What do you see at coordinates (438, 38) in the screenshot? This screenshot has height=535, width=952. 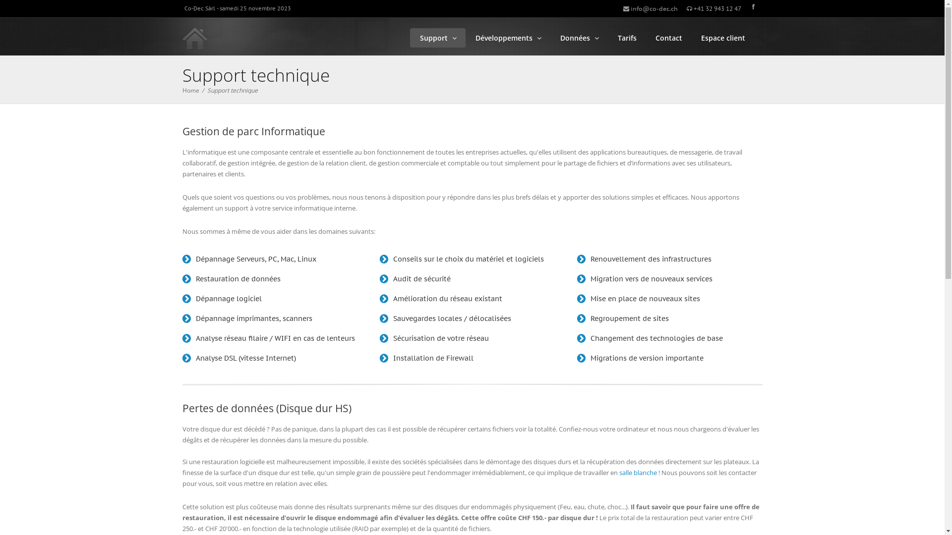 I see `Support` at bounding box center [438, 38].